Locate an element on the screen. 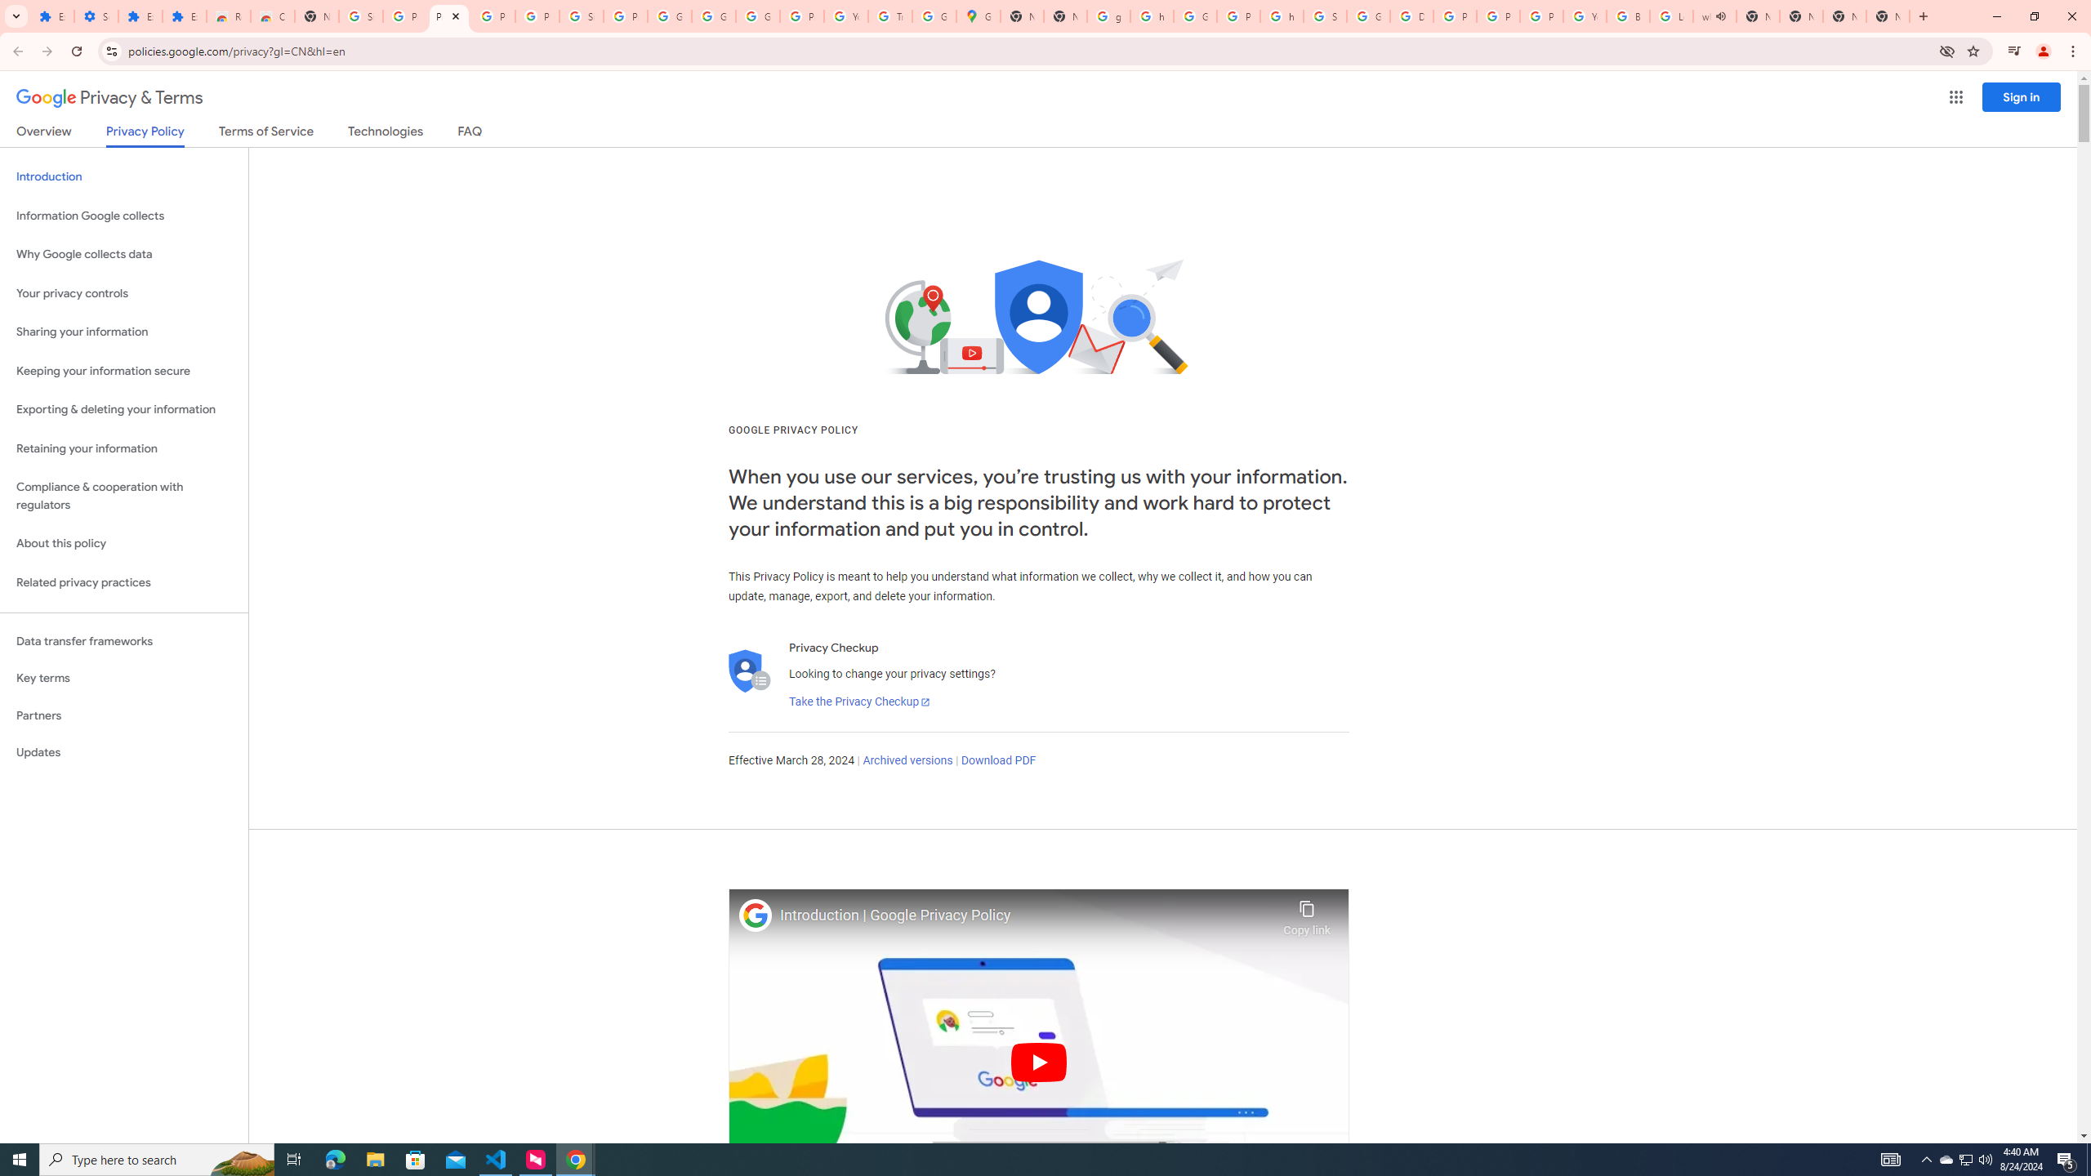 The image size is (2091, 1176). Download PDF is located at coordinates (998, 761).